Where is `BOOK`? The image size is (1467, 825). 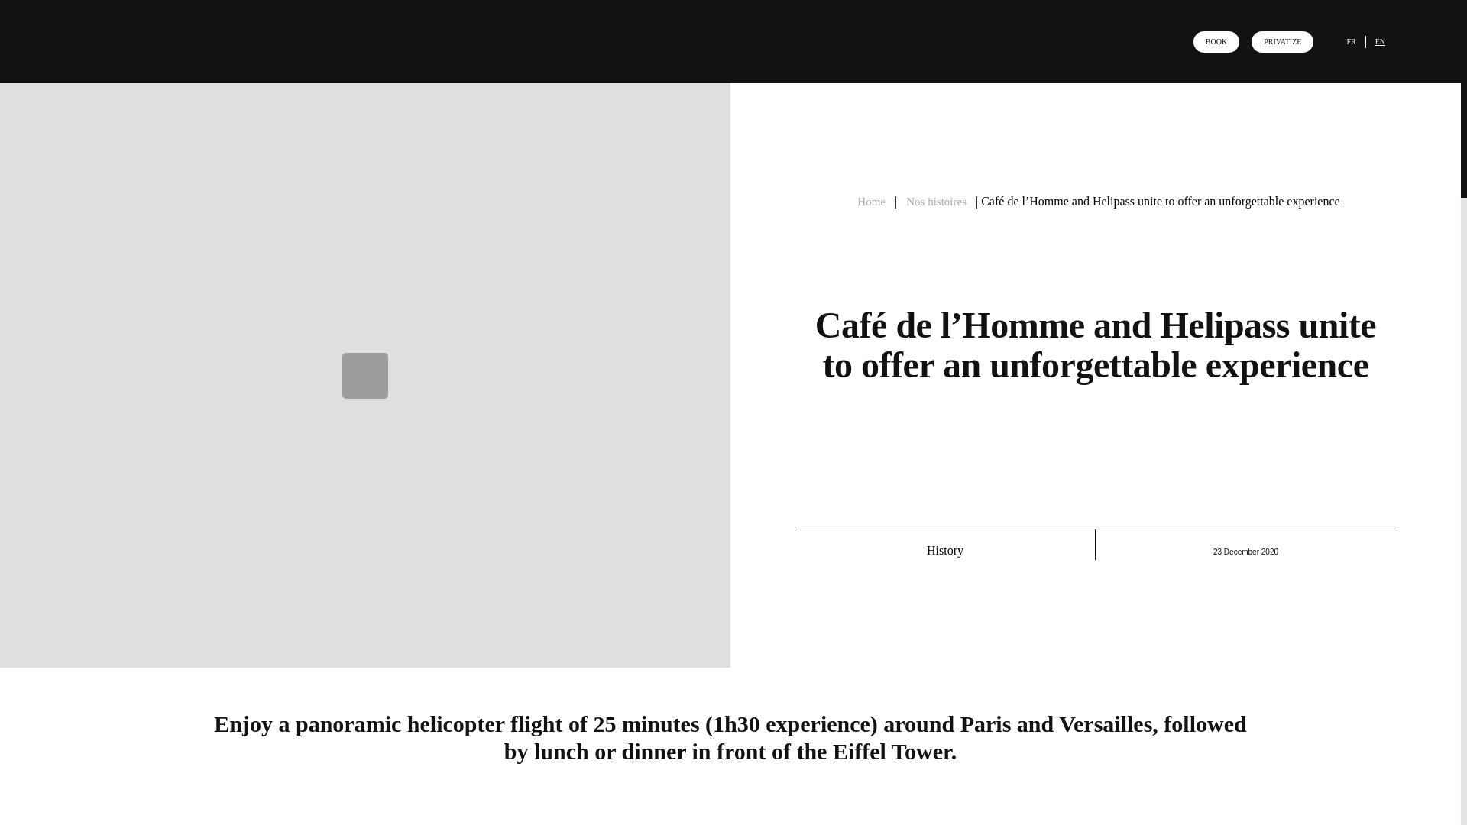
BOOK is located at coordinates (1216, 41).